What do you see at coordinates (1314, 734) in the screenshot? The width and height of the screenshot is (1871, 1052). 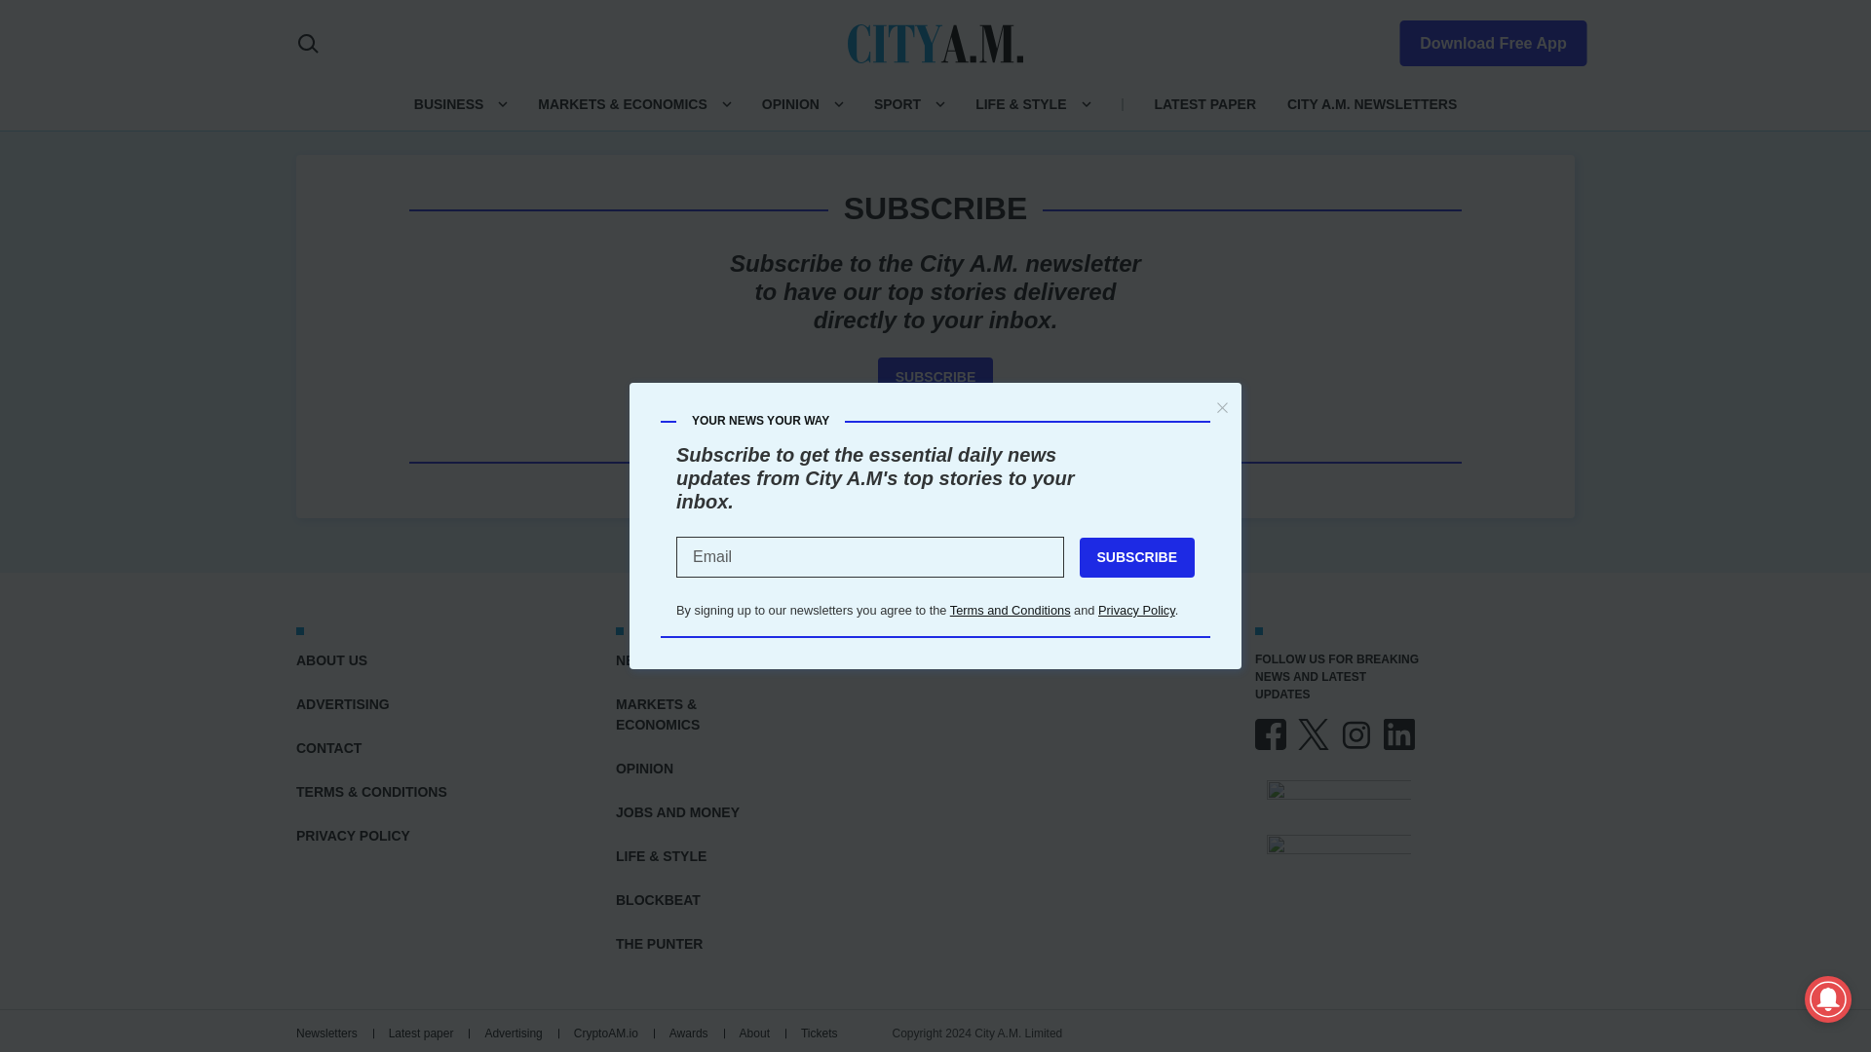 I see `X` at bounding box center [1314, 734].